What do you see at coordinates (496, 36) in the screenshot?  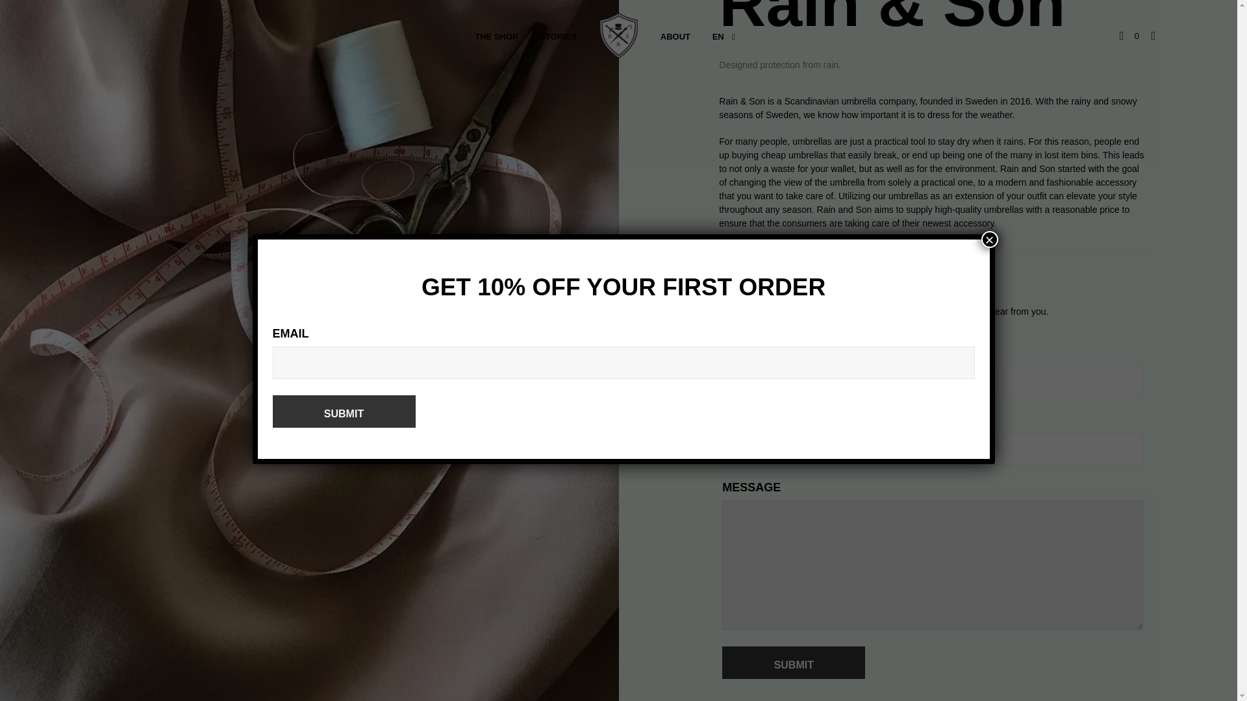 I see `THE SHOP` at bounding box center [496, 36].